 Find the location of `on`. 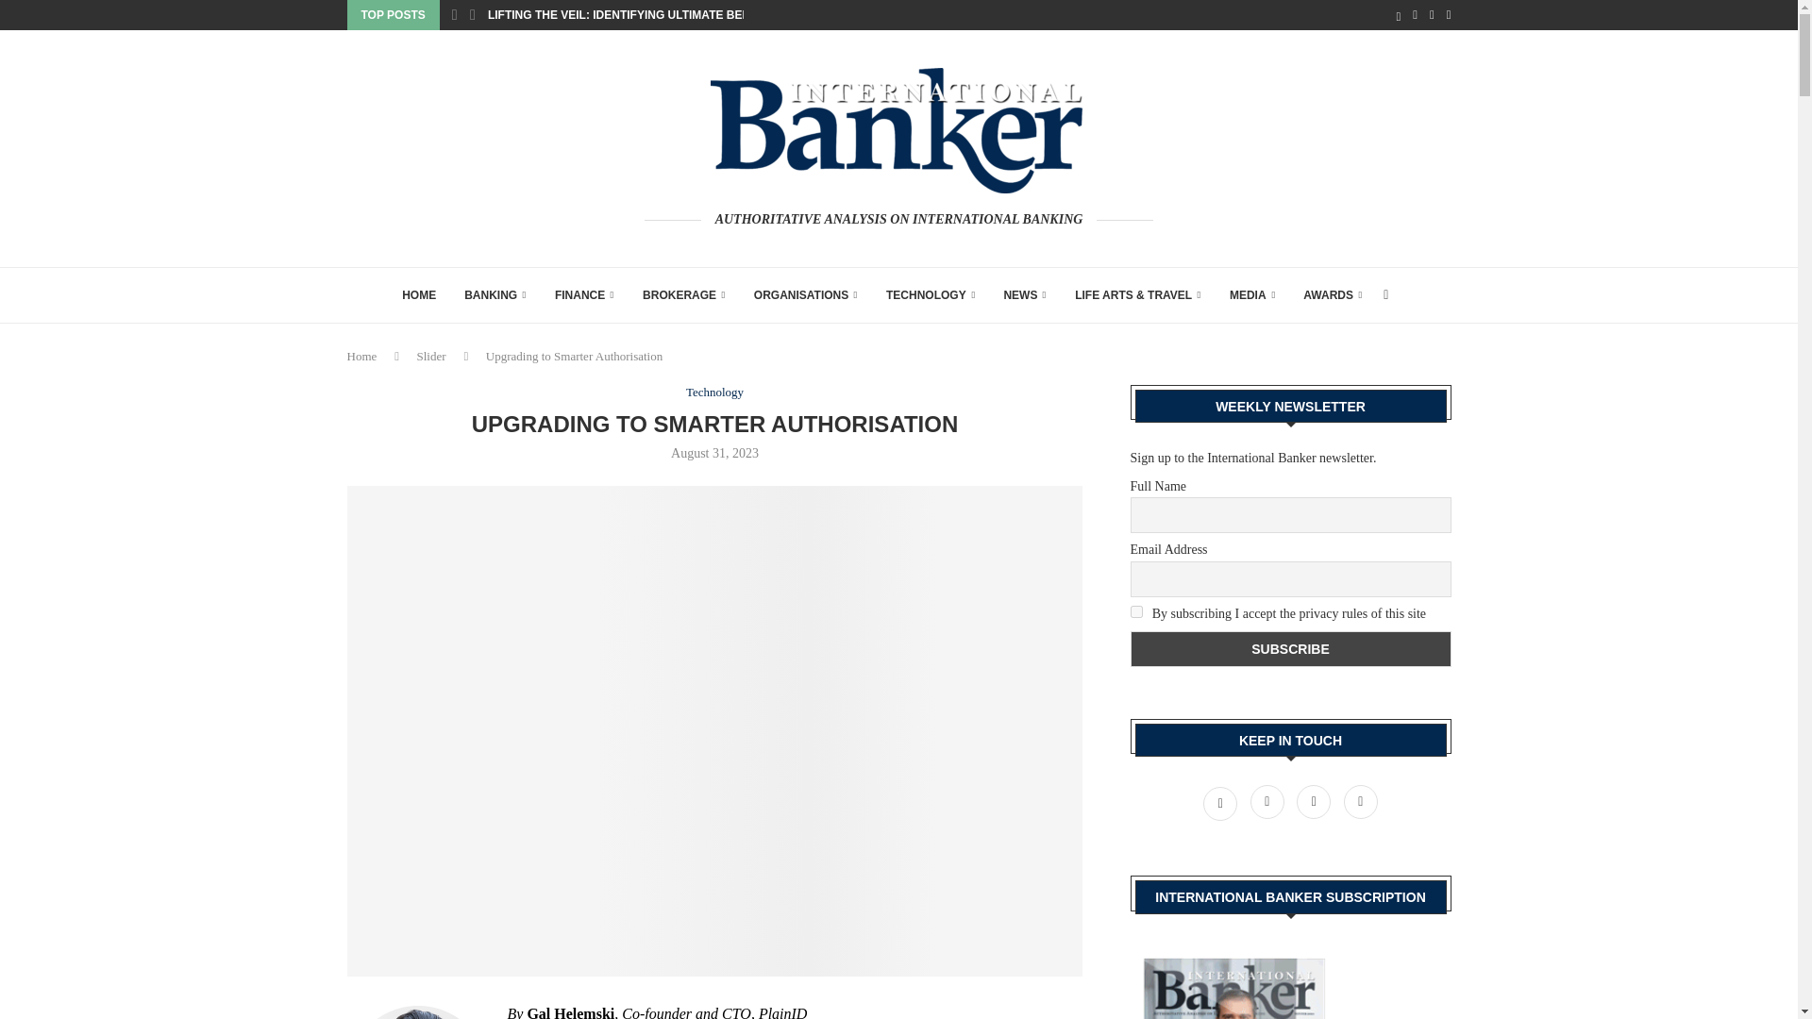

on is located at coordinates (1136, 611).